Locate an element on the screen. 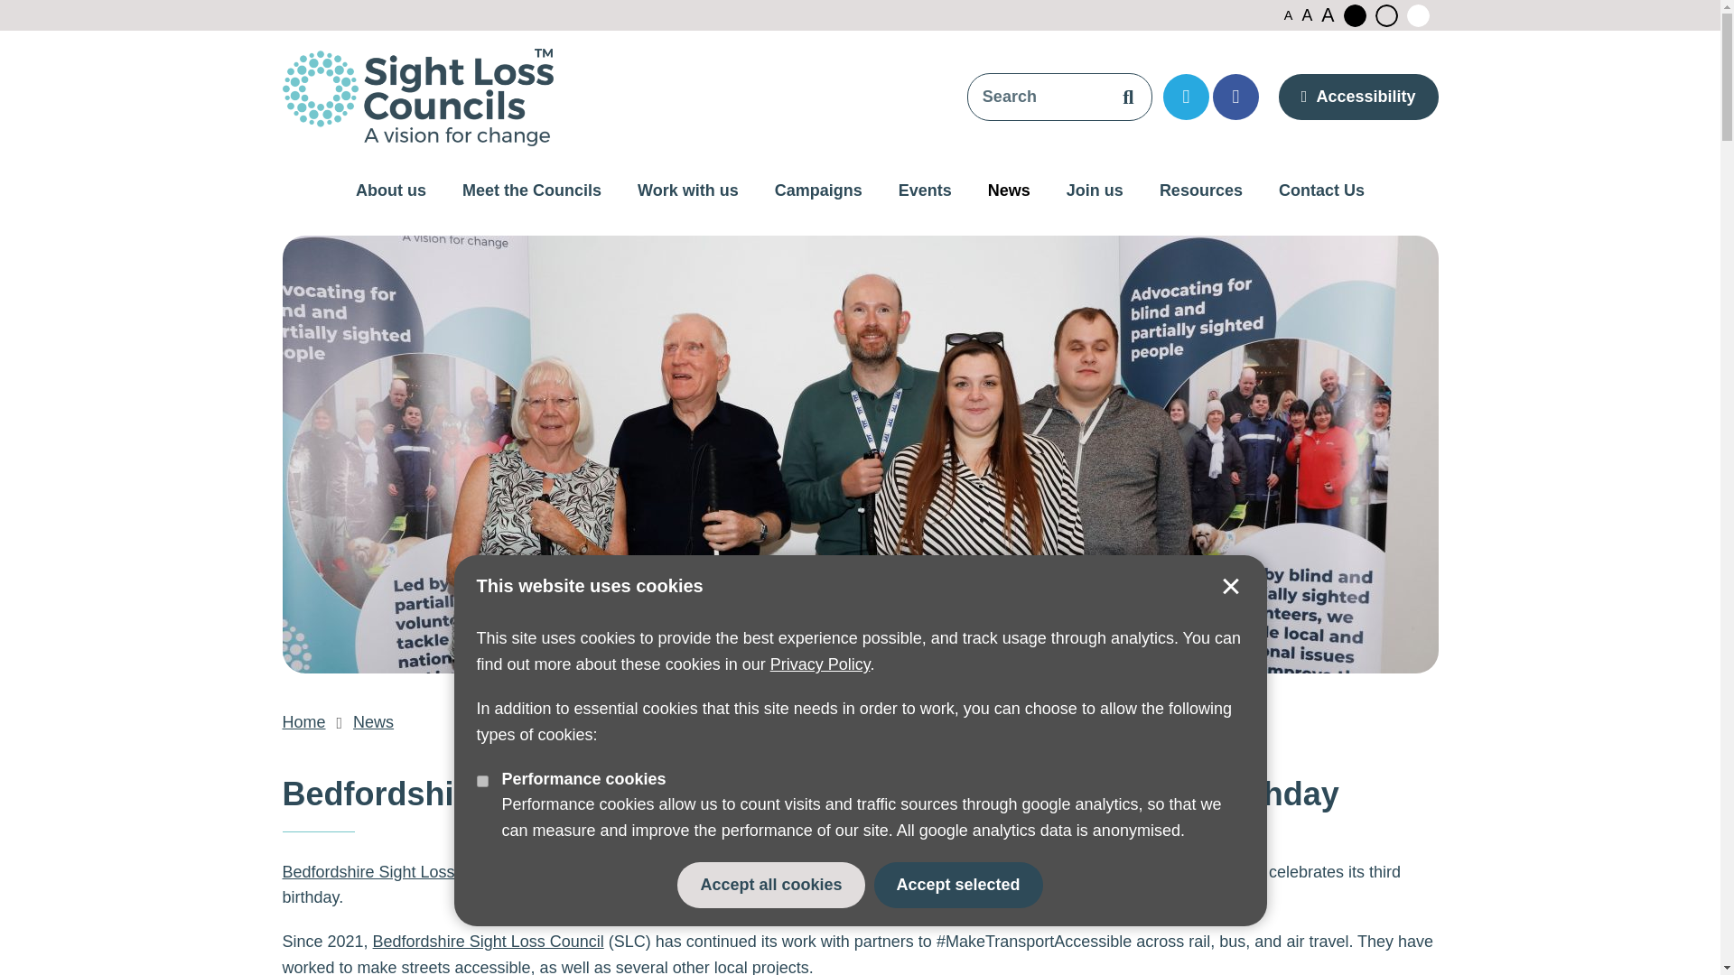 The height and width of the screenshot is (975, 1734). Skip to content is located at coordinates (22, 11).